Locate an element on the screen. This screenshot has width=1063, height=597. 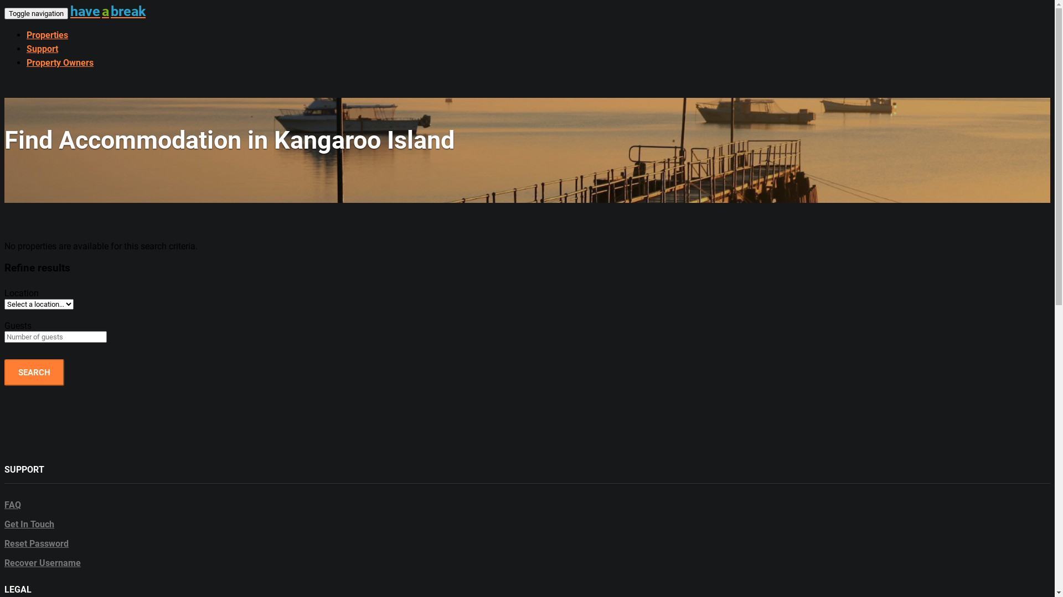
Support is located at coordinates (42, 49).